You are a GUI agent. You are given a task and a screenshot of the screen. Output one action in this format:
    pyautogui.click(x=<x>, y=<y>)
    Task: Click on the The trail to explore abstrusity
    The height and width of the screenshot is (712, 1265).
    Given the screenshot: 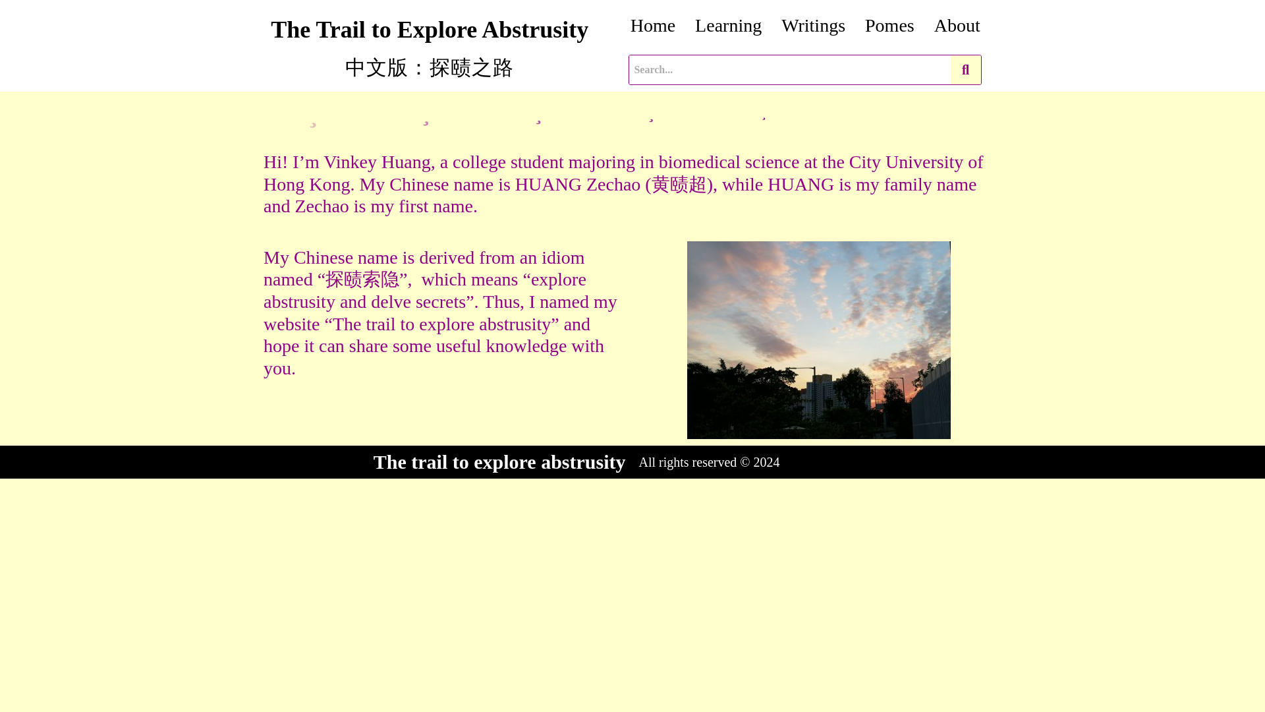 What is the action you would take?
    pyautogui.click(x=499, y=461)
    